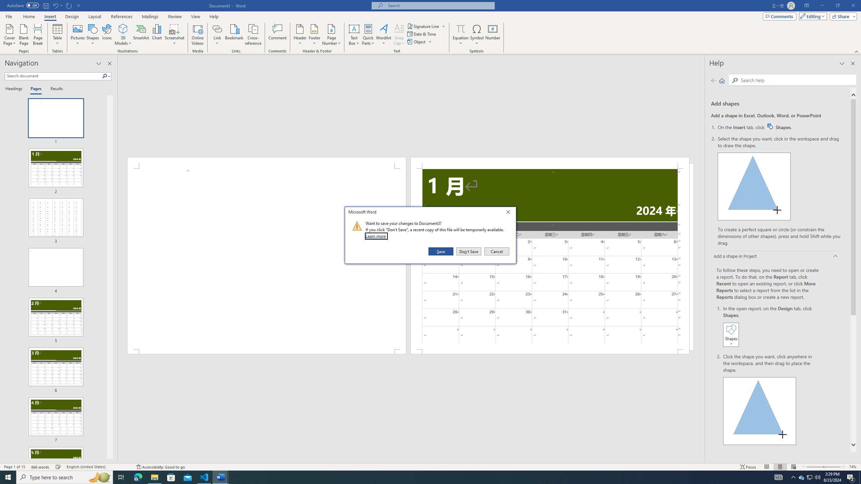  Describe the element at coordinates (801, 477) in the screenshot. I see `Equation` at that location.